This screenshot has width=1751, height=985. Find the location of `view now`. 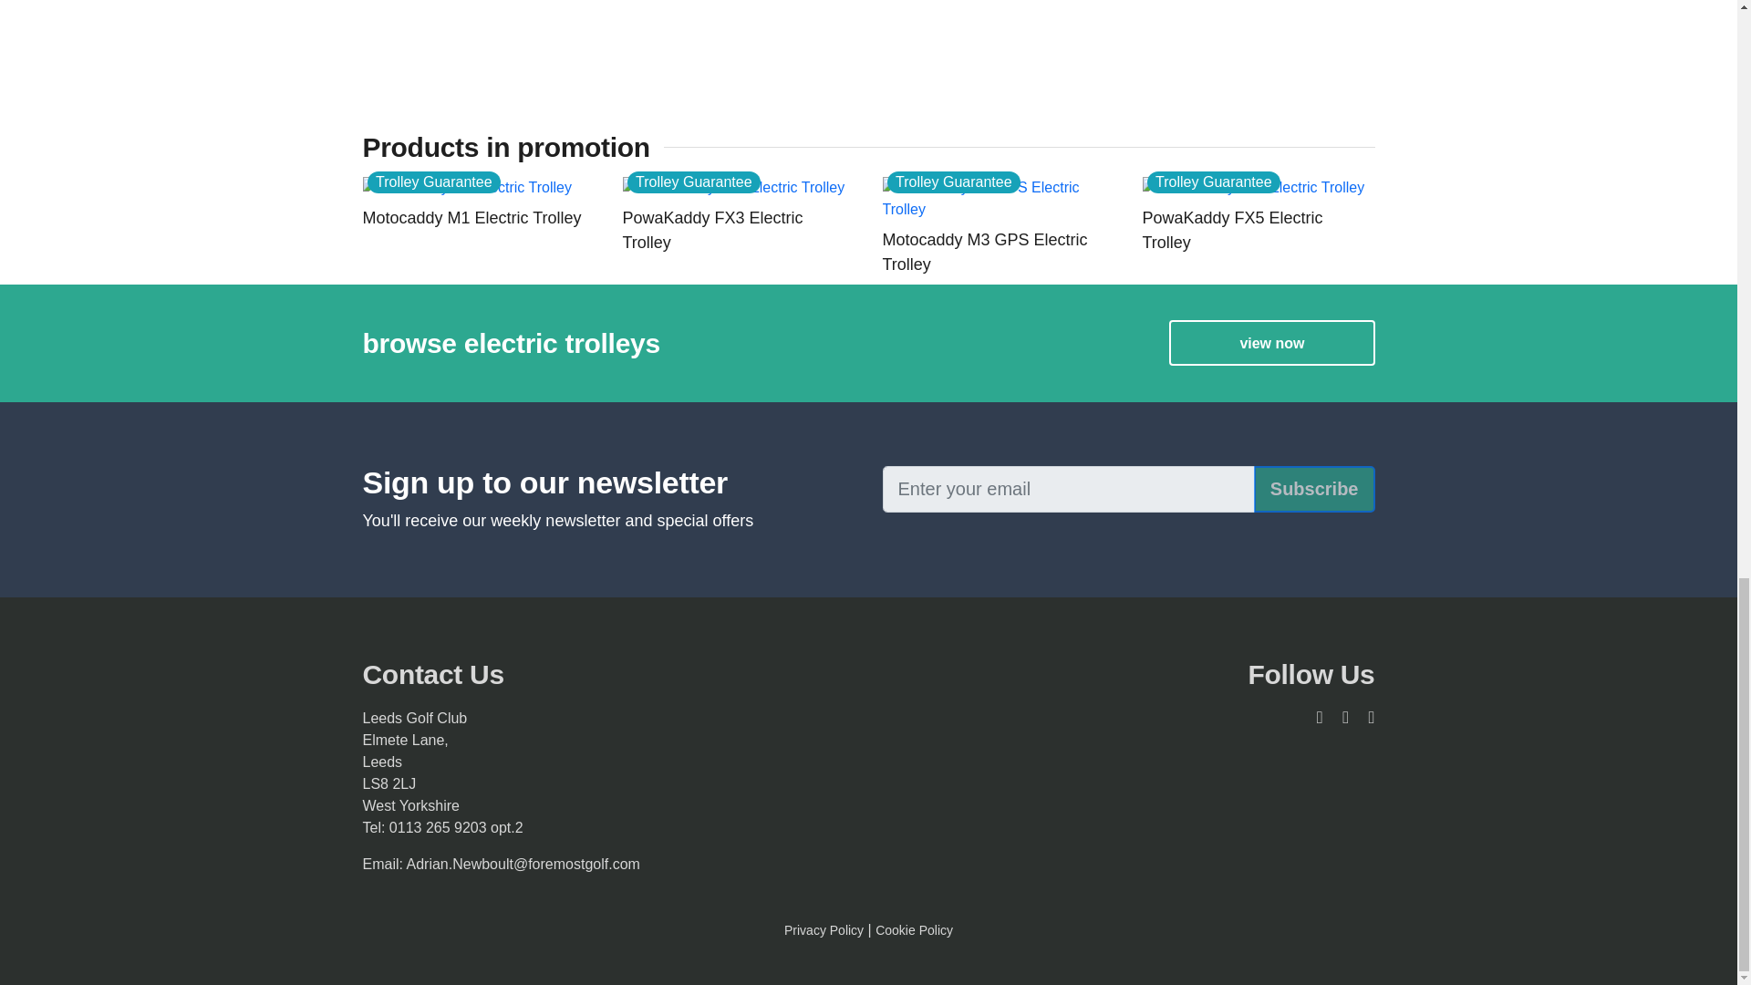

view now is located at coordinates (1271, 343).